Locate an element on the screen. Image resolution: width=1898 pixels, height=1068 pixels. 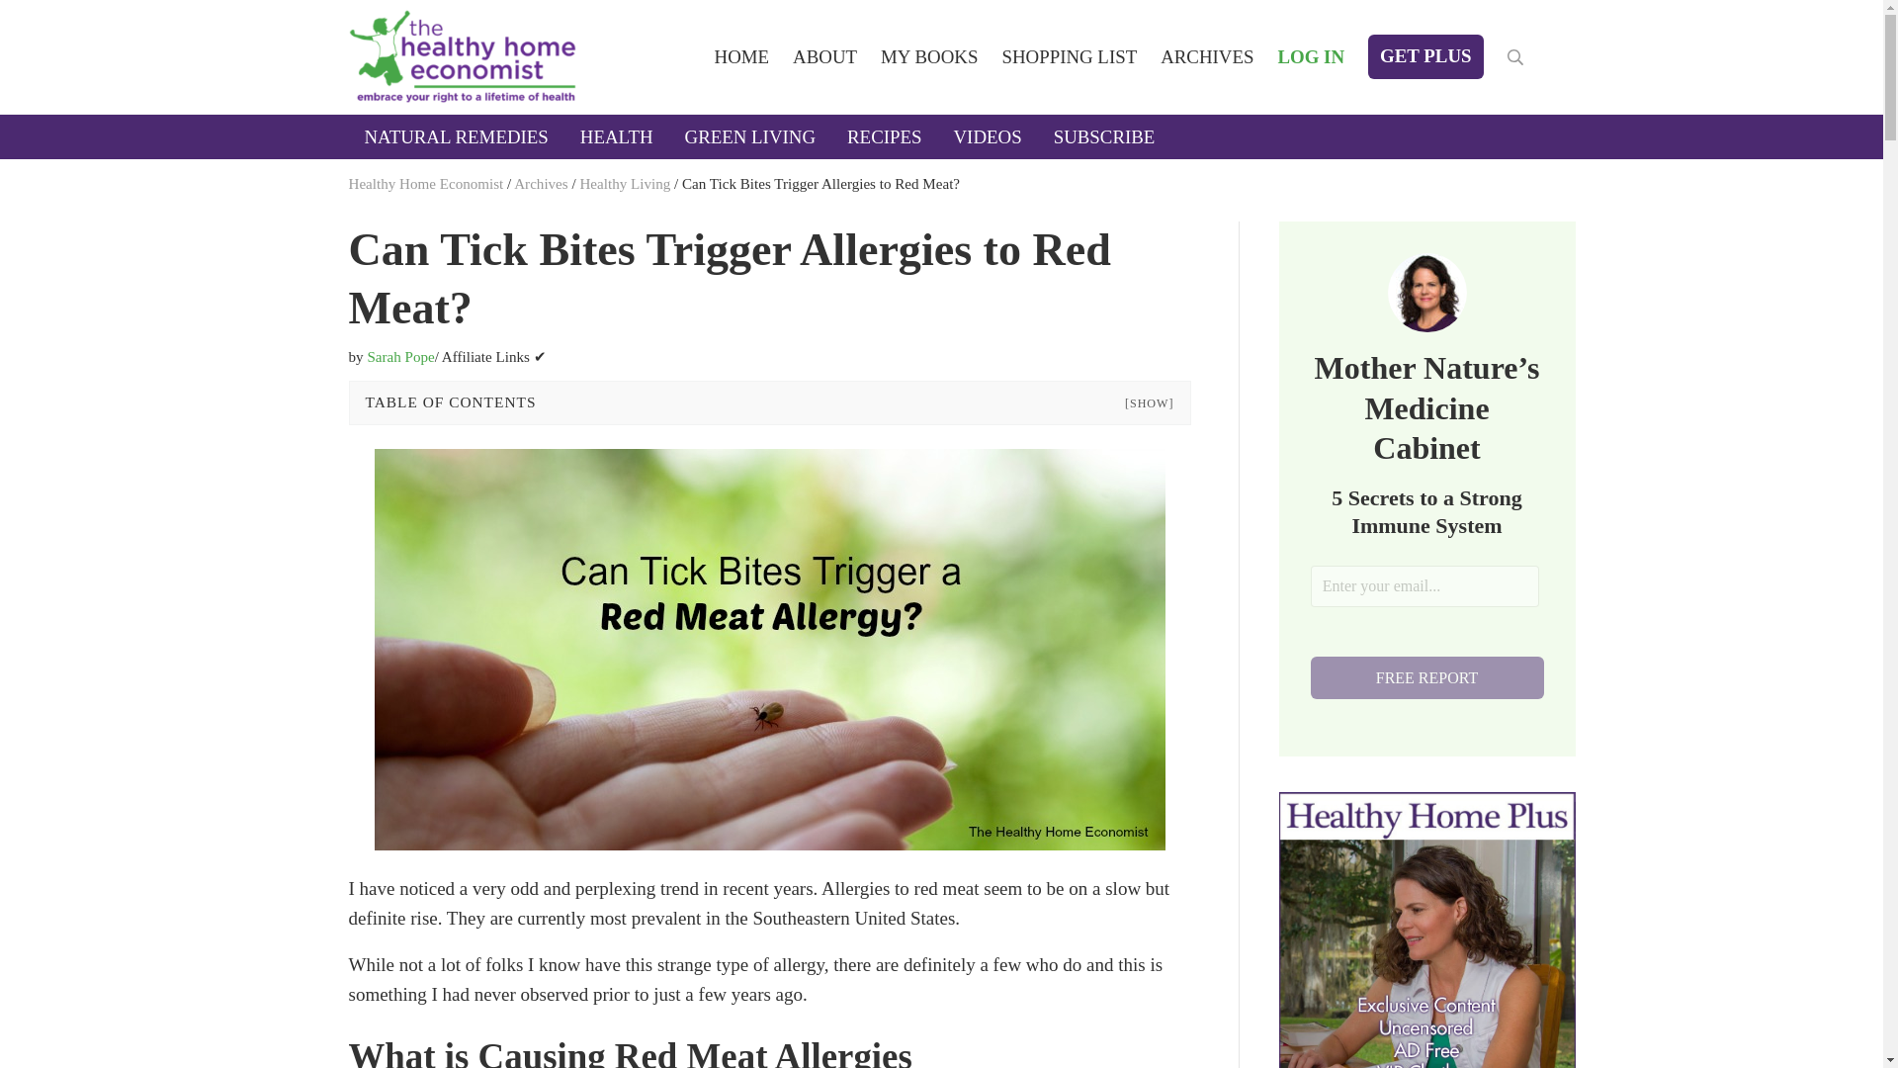
ABOUT is located at coordinates (824, 55).